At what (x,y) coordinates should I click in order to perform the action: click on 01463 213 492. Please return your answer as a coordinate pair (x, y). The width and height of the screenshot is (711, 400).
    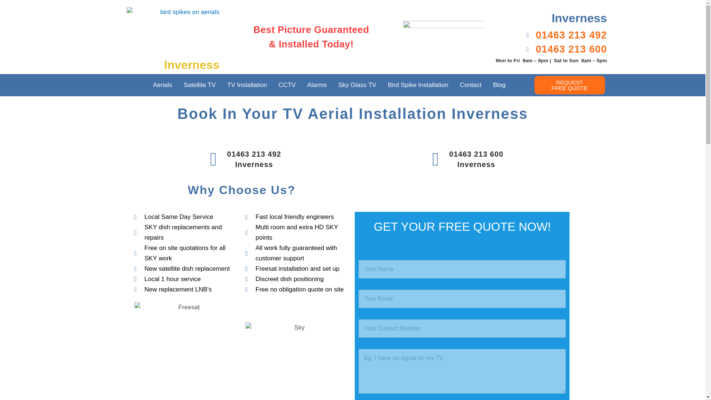
    Looking at the image, I should click on (549, 35).